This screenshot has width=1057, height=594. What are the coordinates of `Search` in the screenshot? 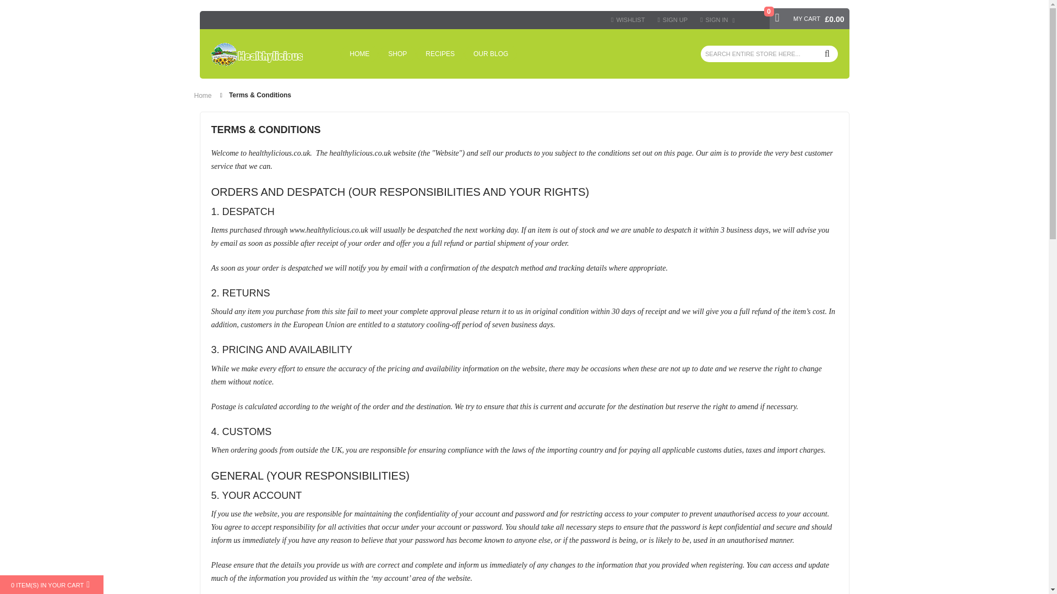 It's located at (827, 54).